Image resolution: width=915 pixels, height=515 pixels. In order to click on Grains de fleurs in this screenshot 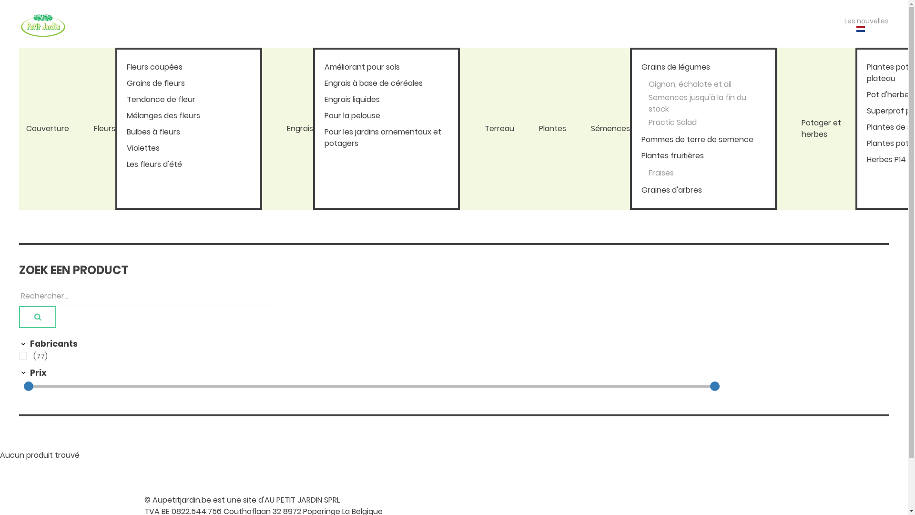, I will do `click(189, 83)`.